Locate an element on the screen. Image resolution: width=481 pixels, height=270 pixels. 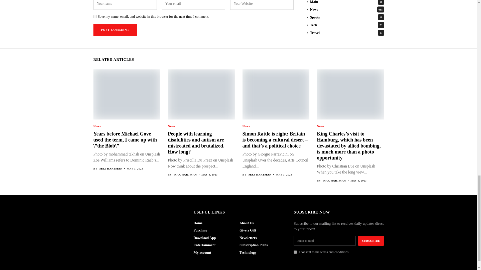
Posts by Max Hartman is located at coordinates (185, 174).